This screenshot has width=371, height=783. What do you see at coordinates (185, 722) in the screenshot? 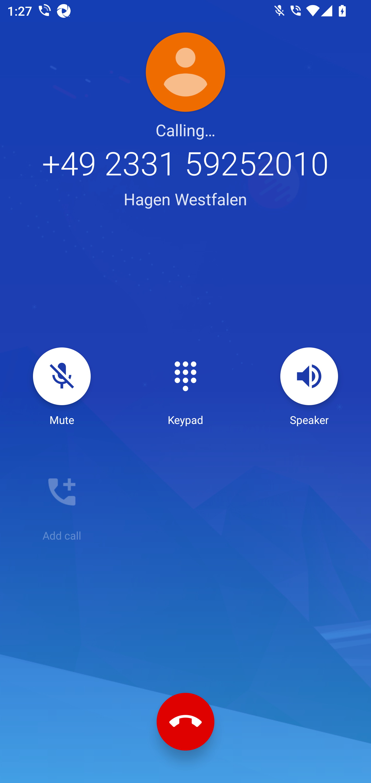
I see `End call` at bounding box center [185, 722].